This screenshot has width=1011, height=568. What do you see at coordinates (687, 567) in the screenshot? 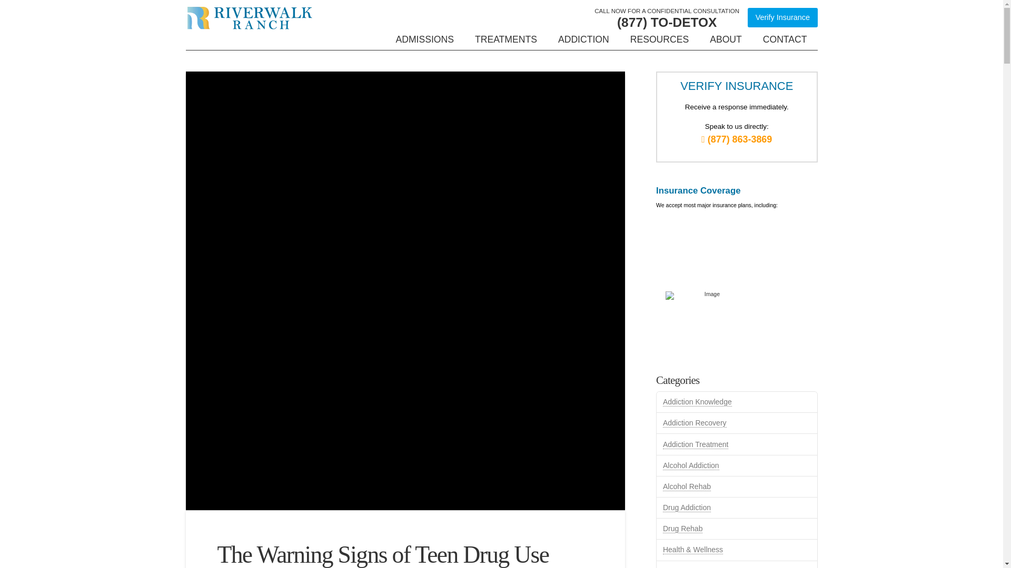
I see `Teen Addiction` at bounding box center [687, 567].